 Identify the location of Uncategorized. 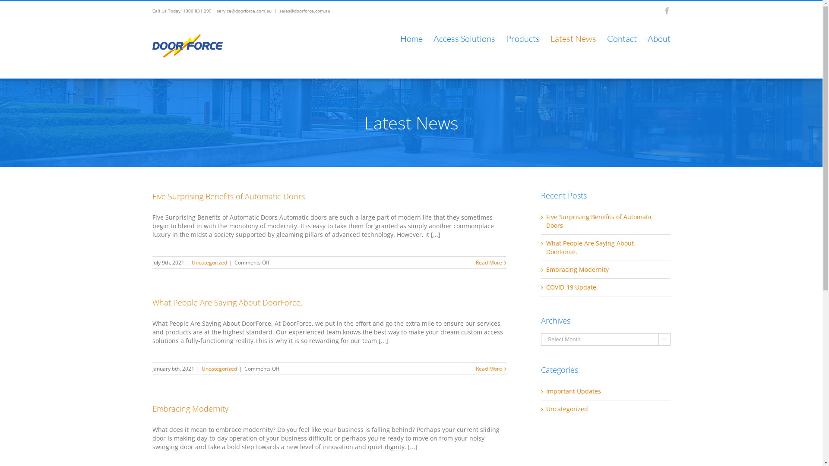
(606, 409).